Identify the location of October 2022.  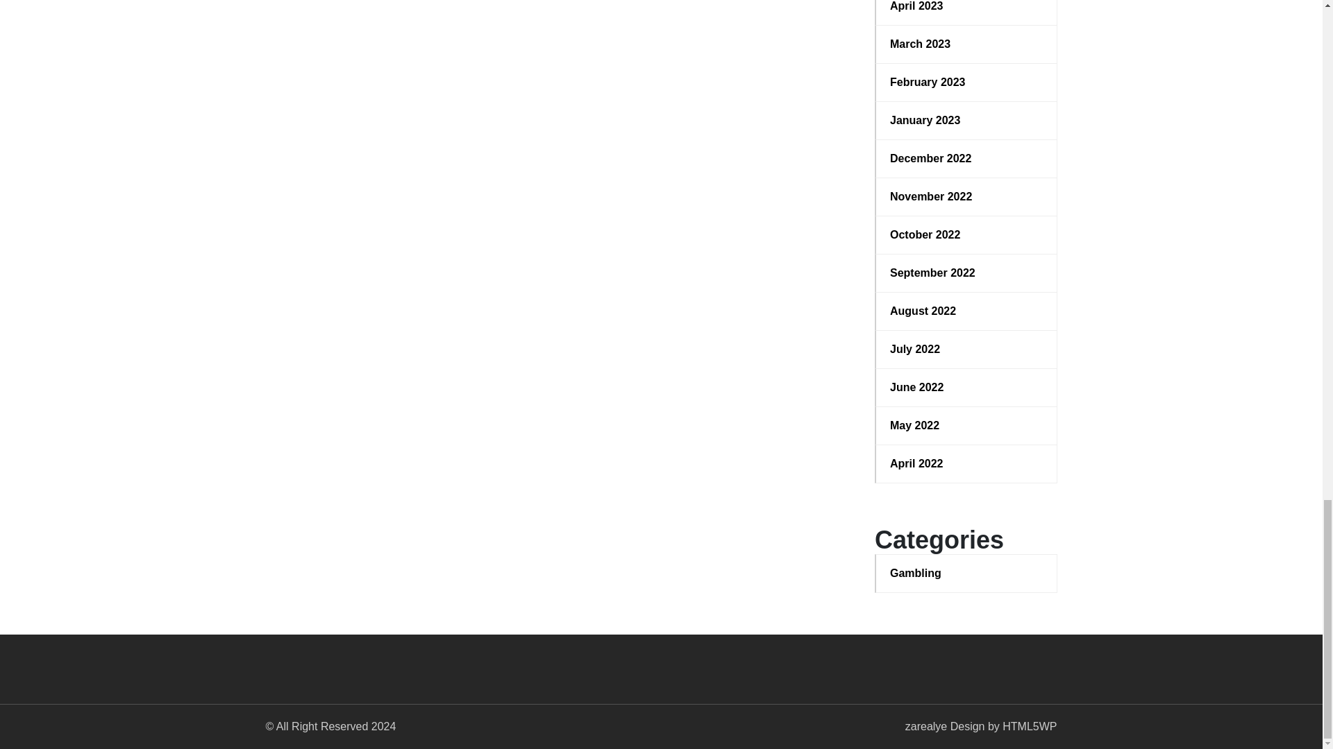
(966, 235).